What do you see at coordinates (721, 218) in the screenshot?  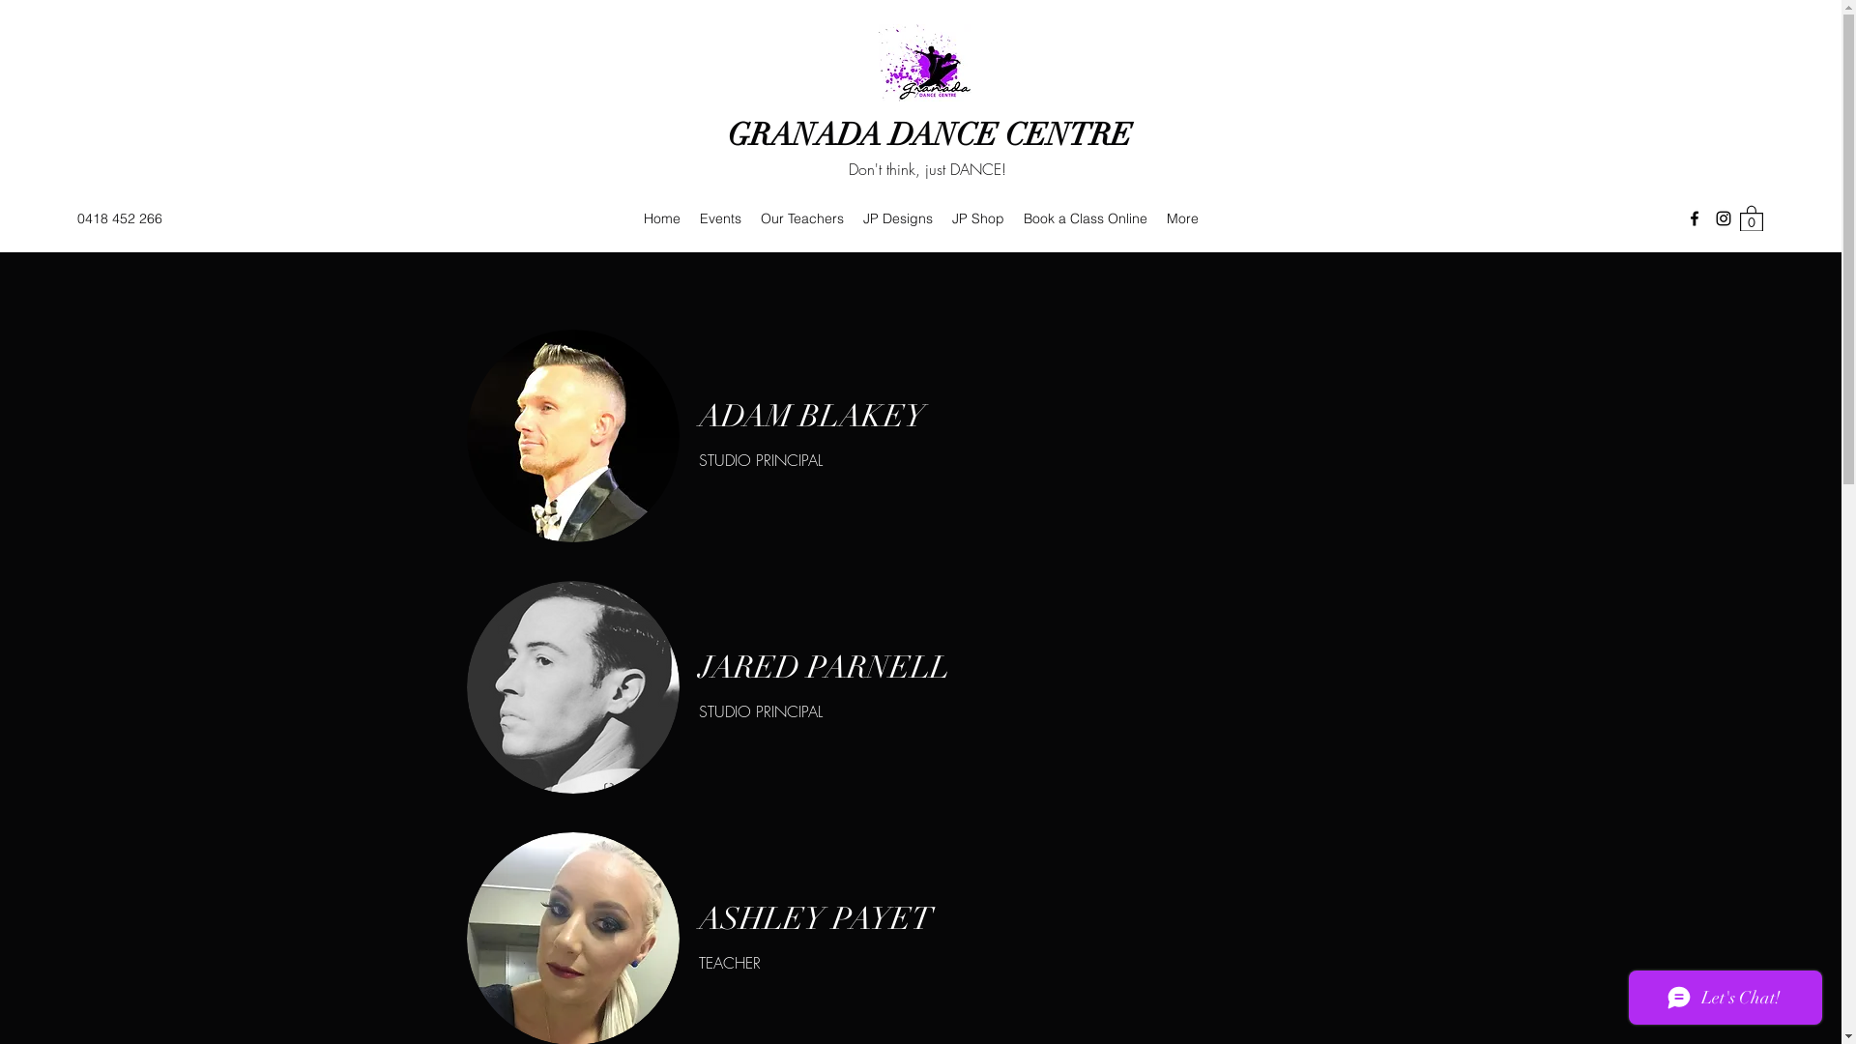 I see `Events` at bounding box center [721, 218].